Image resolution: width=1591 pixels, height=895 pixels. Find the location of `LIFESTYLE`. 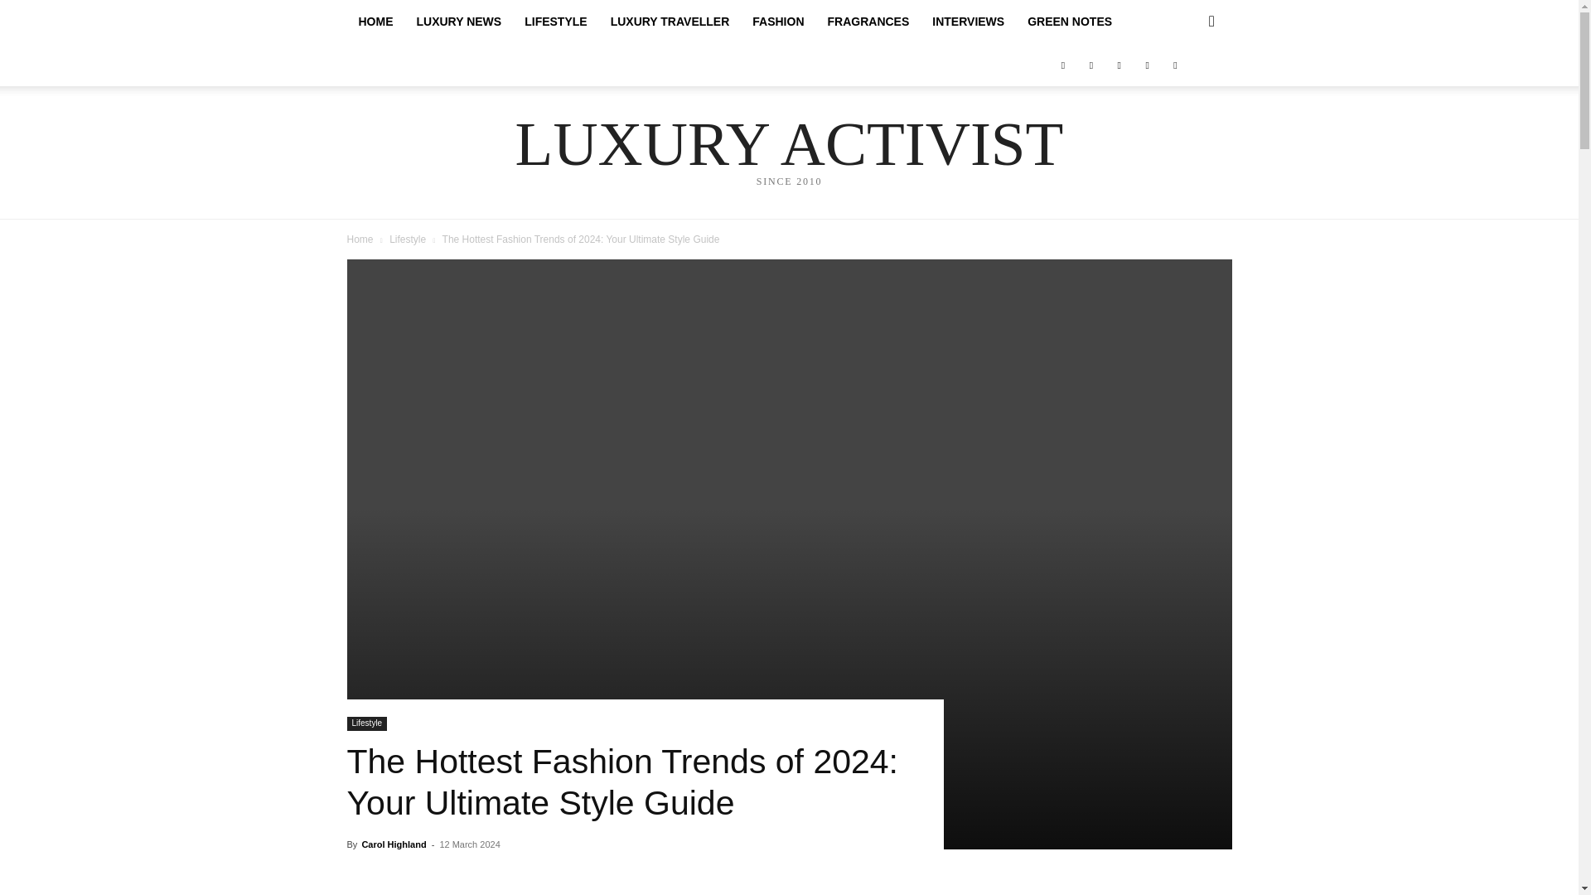

LIFESTYLE is located at coordinates (555, 22).